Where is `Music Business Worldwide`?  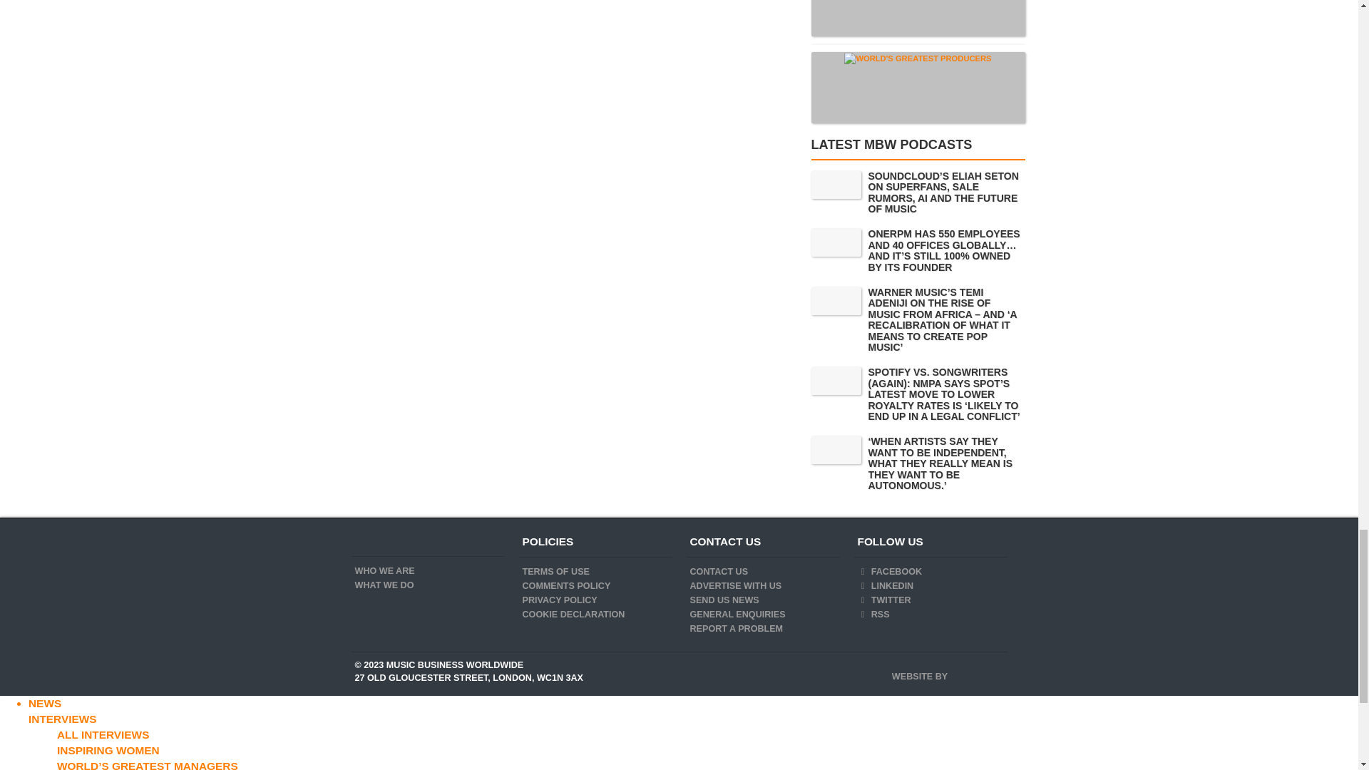
Music Business Worldwide is located at coordinates (374, 541).